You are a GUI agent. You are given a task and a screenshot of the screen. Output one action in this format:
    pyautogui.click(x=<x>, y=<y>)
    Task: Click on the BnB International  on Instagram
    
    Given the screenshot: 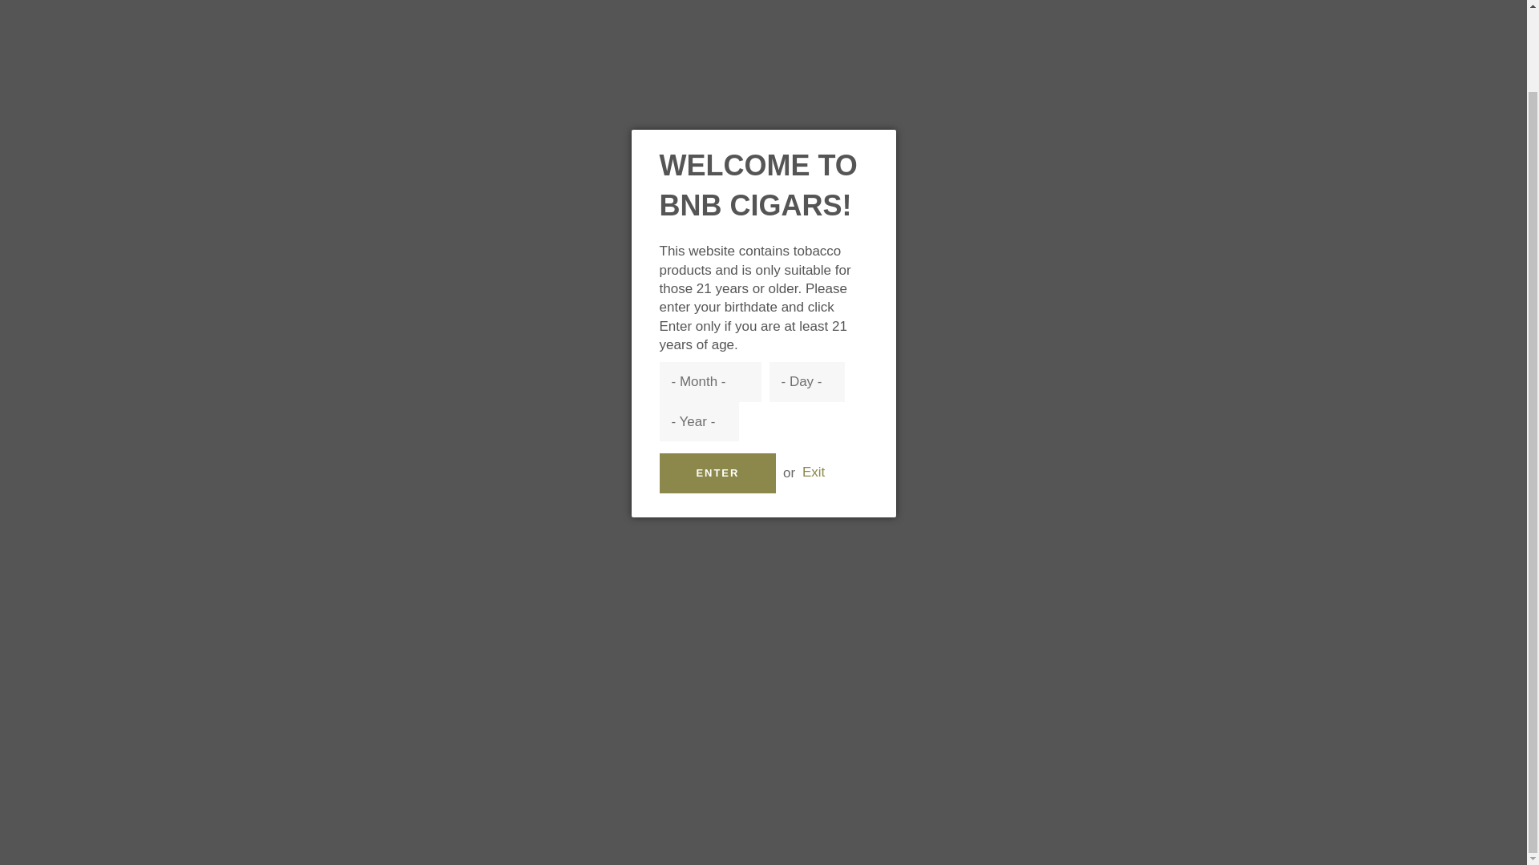 What is the action you would take?
    pyautogui.click(x=1190, y=662)
    